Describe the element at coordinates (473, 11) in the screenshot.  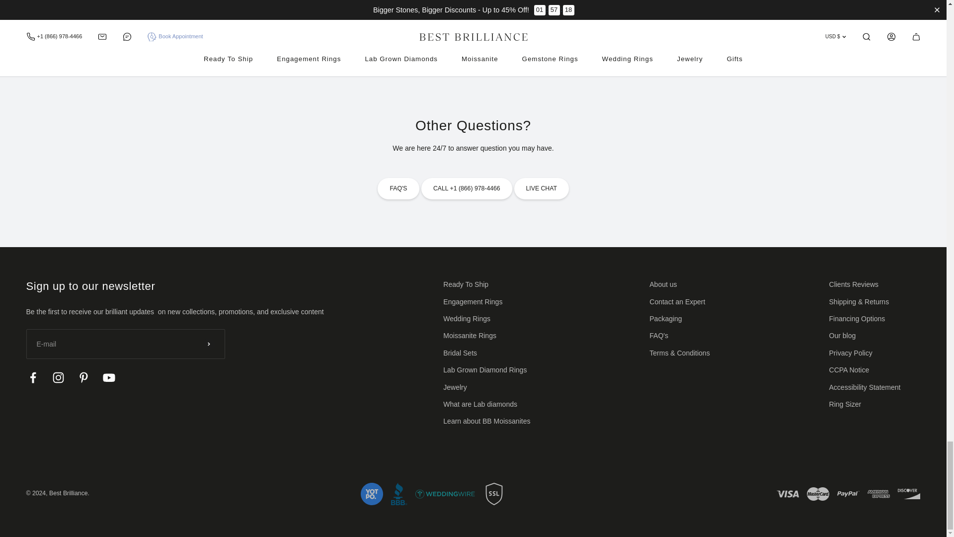
I see `Customer reviews powered by Trustpilot` at that location.